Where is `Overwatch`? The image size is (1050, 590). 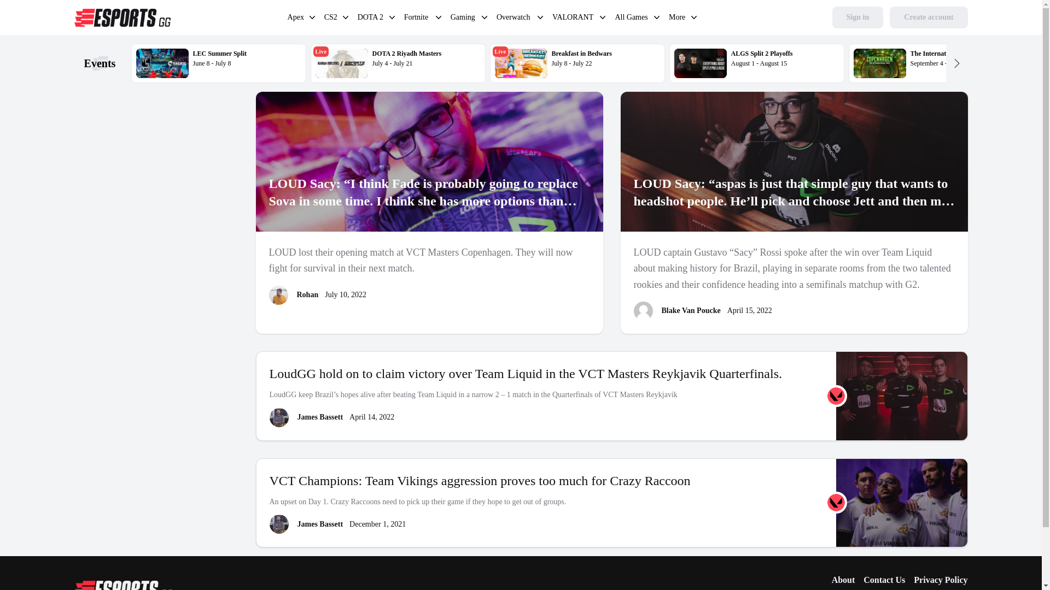 Overwatch is located at coordinates (514, 19).